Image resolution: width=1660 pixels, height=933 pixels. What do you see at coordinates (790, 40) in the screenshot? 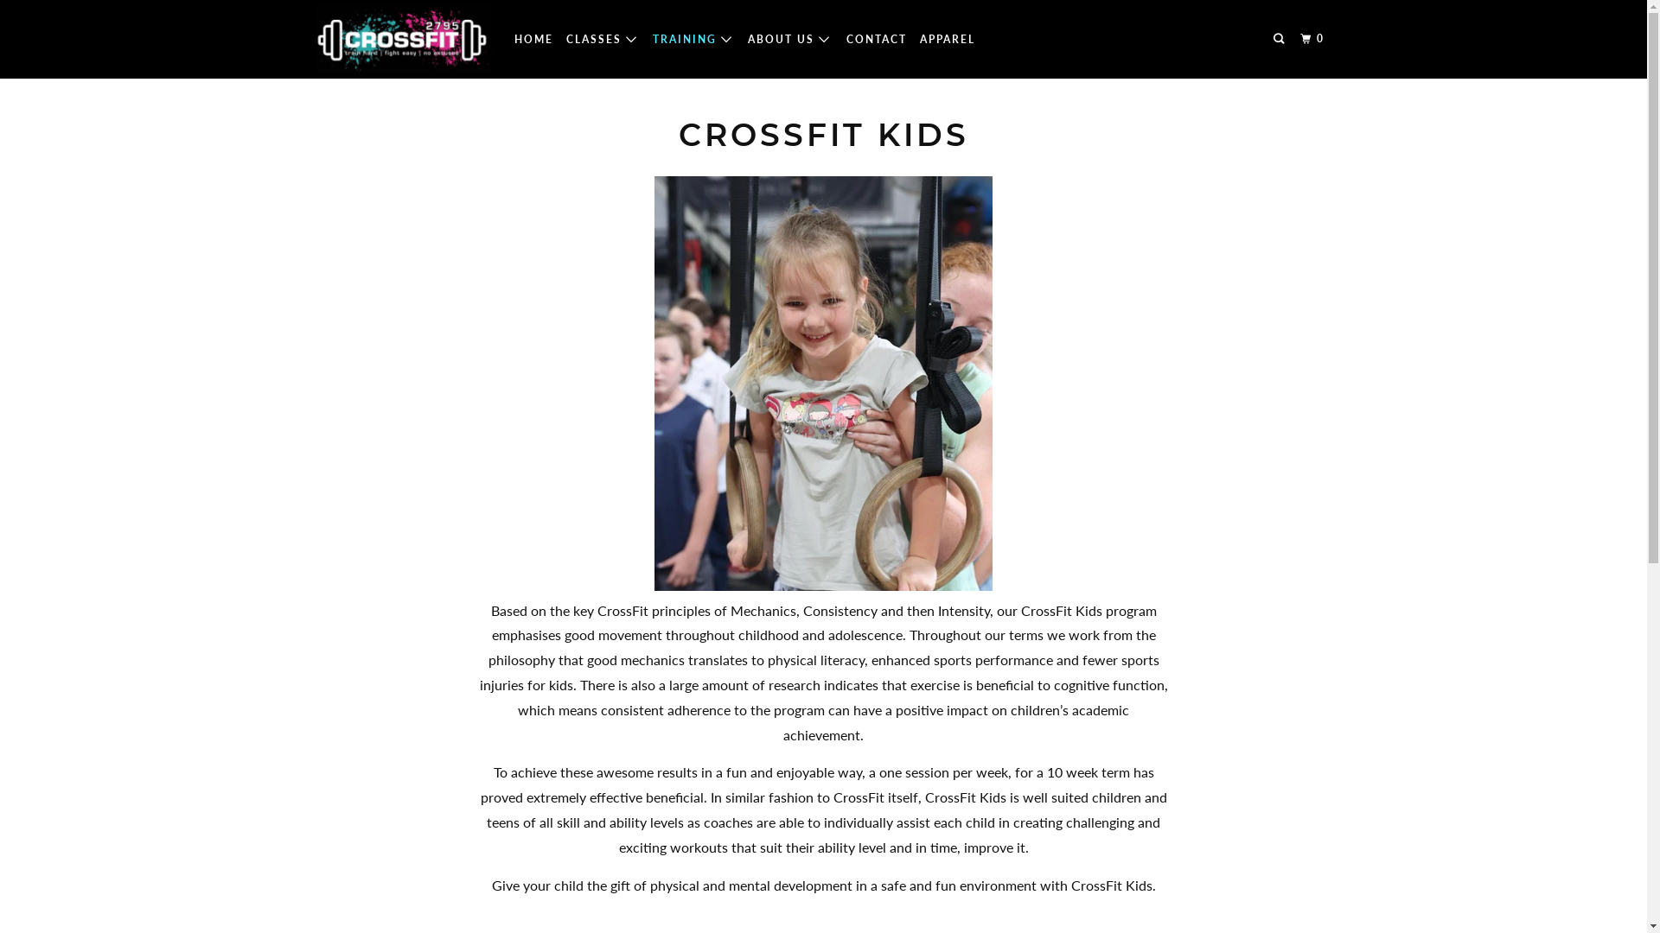
I see `ABOUT US` at bounding box center [790, 40].